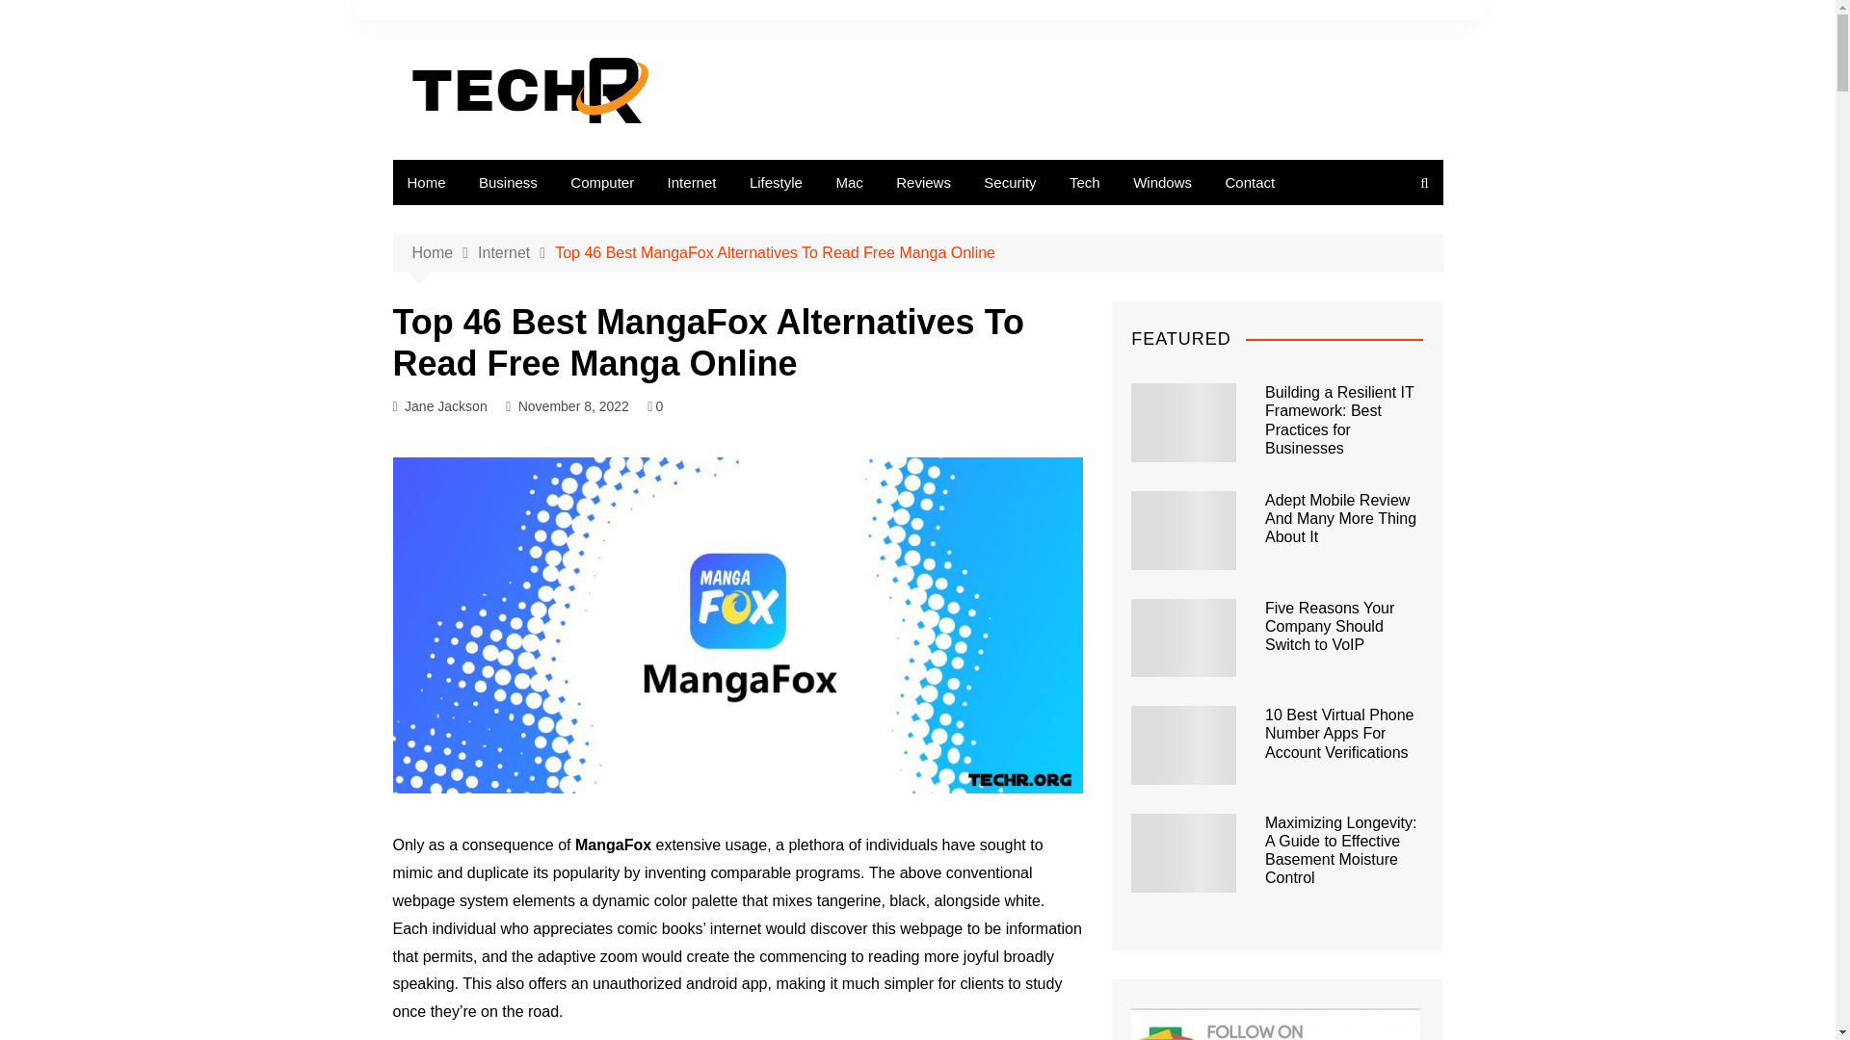 This screenshot has height=1040, width=1850. Describe the element at coordinates (445, 252) in the screenshot. I see `Home` at that location.